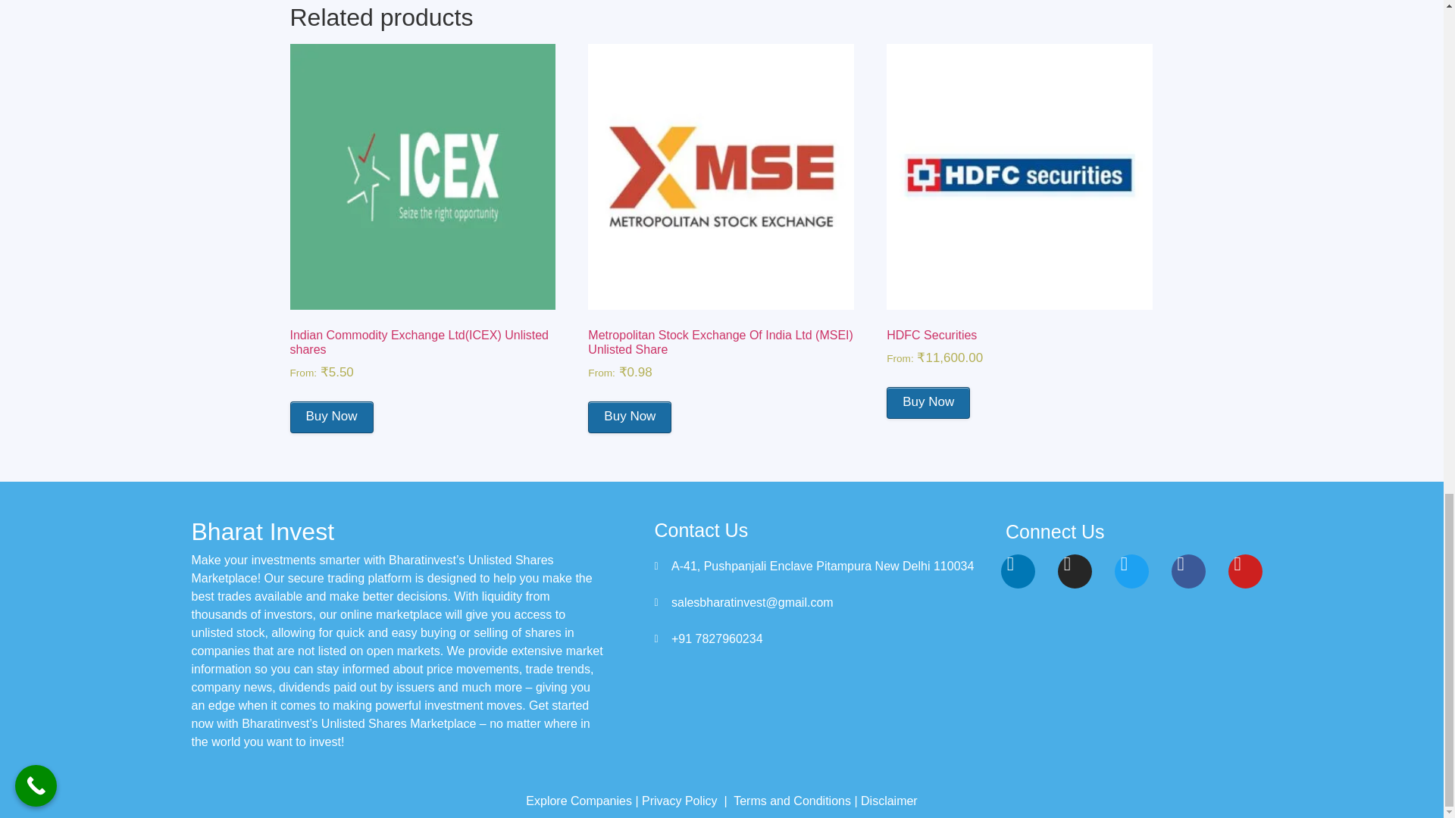 The width and height of the screenshot is (1455, 818). Describe the element at coordinates (629, 417) in the screenshot. I see `Buy Now` at that location.